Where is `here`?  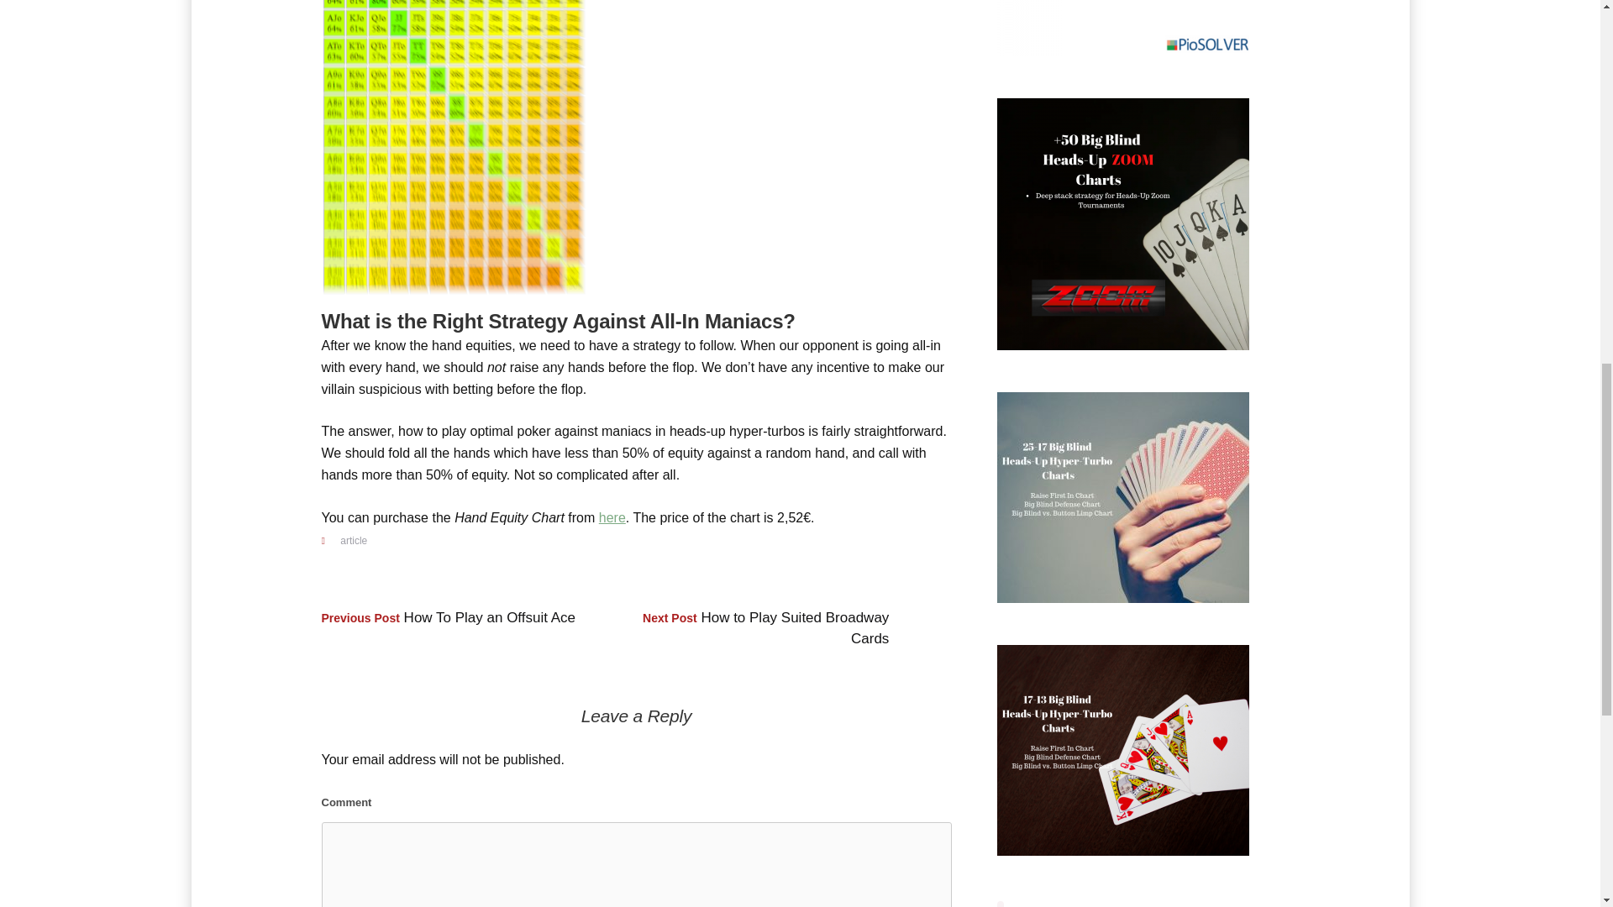
here is located at coordinates (612, 517).